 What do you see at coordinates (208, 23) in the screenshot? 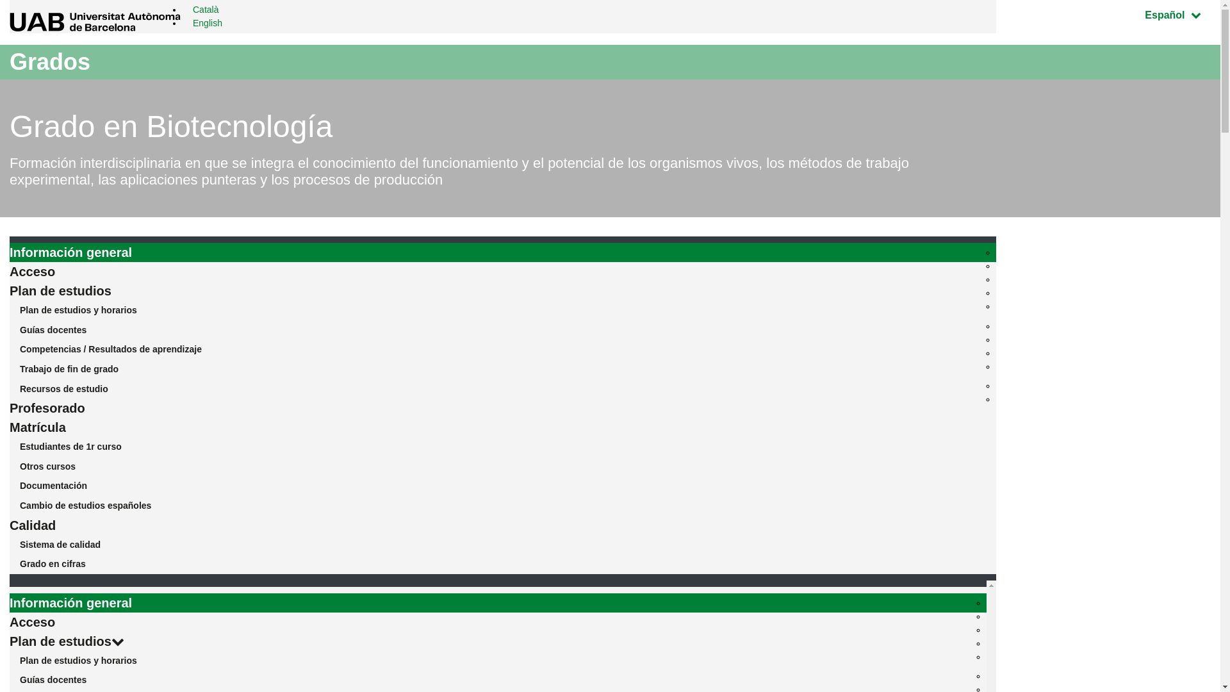
I see `English` at bounding box center [208, 23].